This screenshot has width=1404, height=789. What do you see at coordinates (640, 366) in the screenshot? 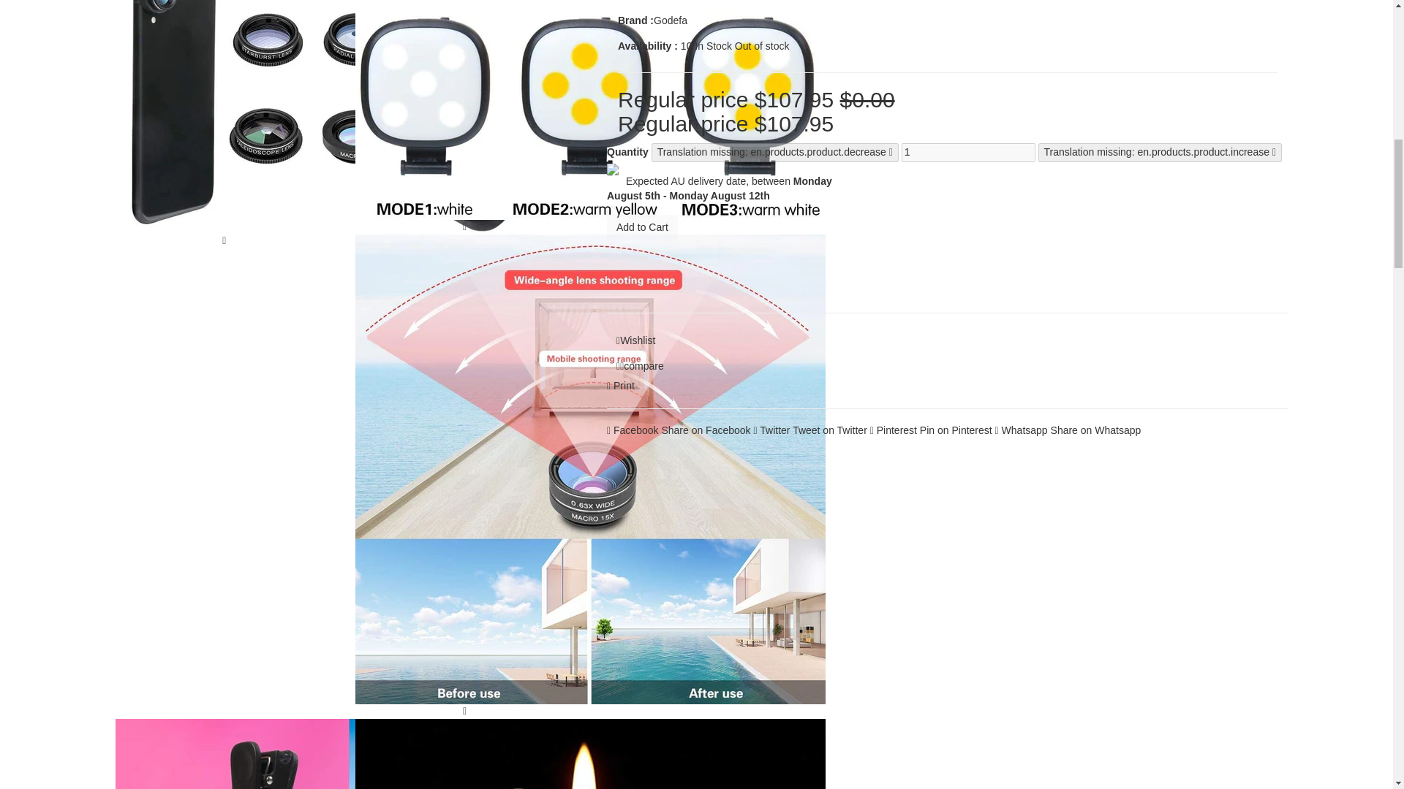
I see `compare` at bounding box center [640, 366].